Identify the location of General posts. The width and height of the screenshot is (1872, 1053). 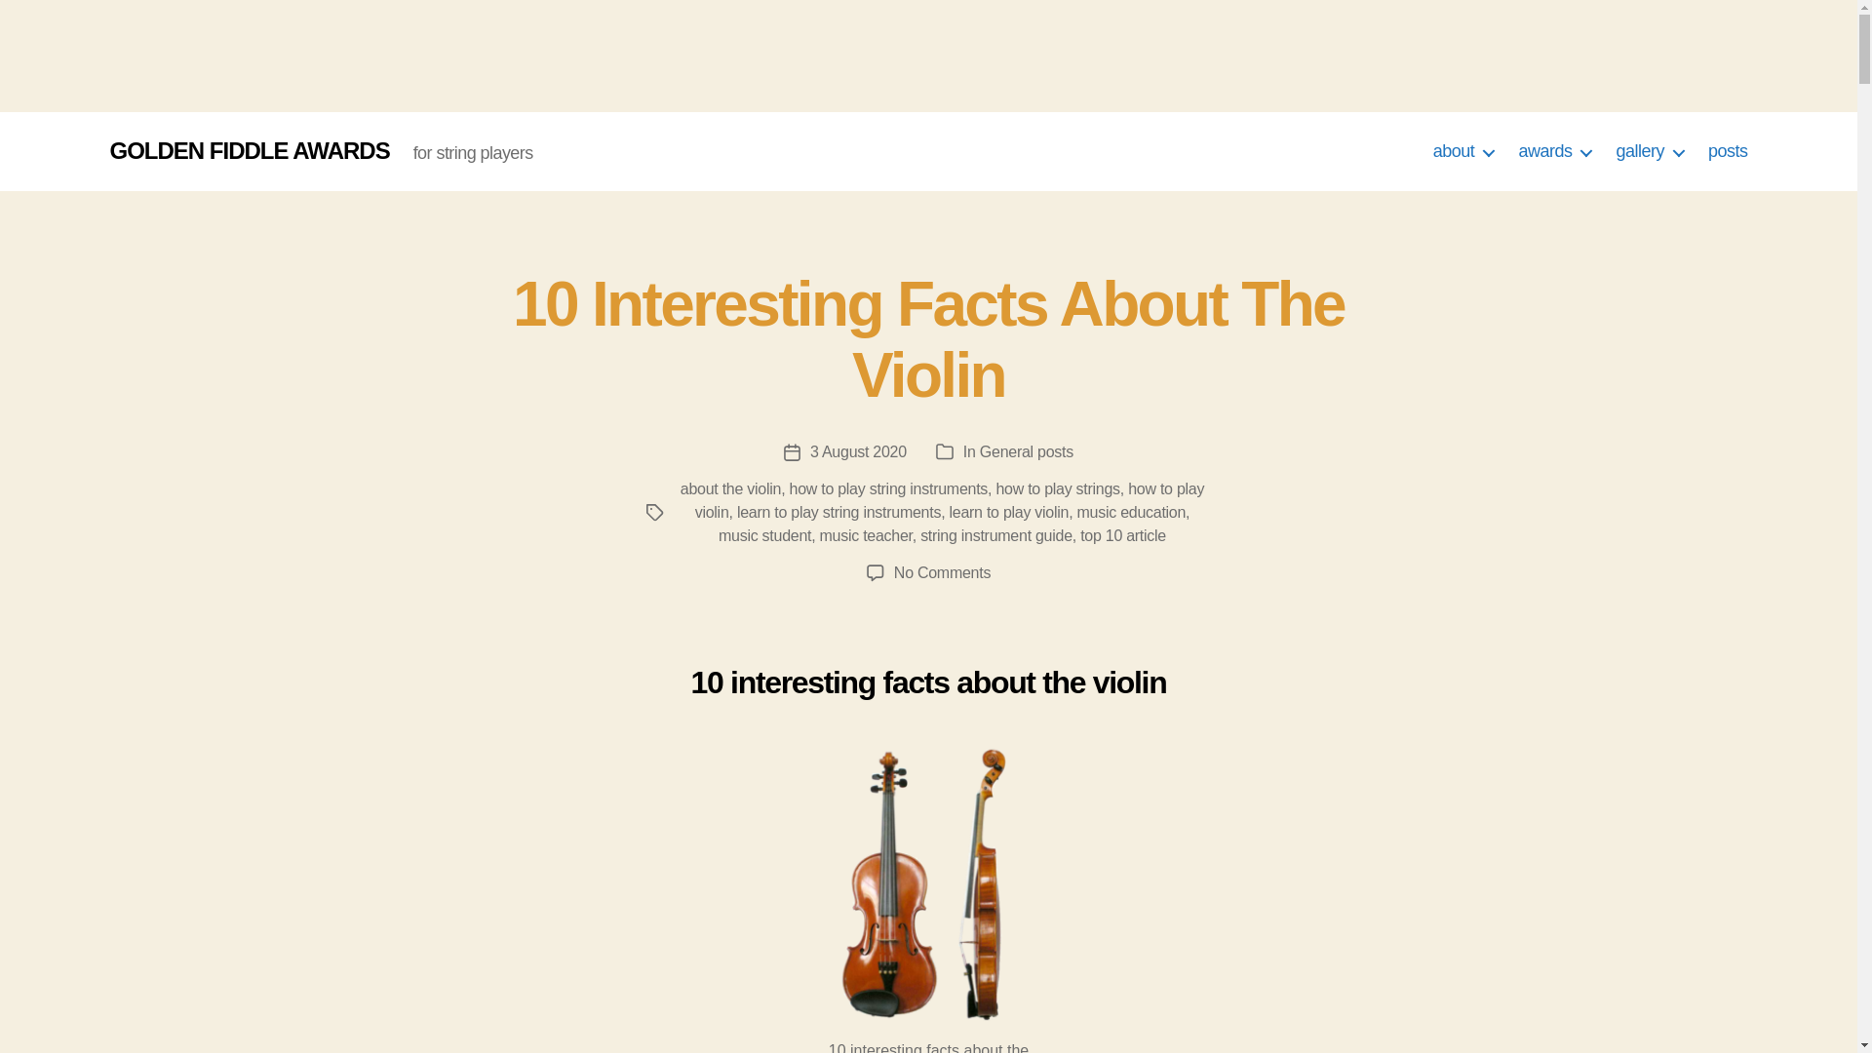
(1026, 450).